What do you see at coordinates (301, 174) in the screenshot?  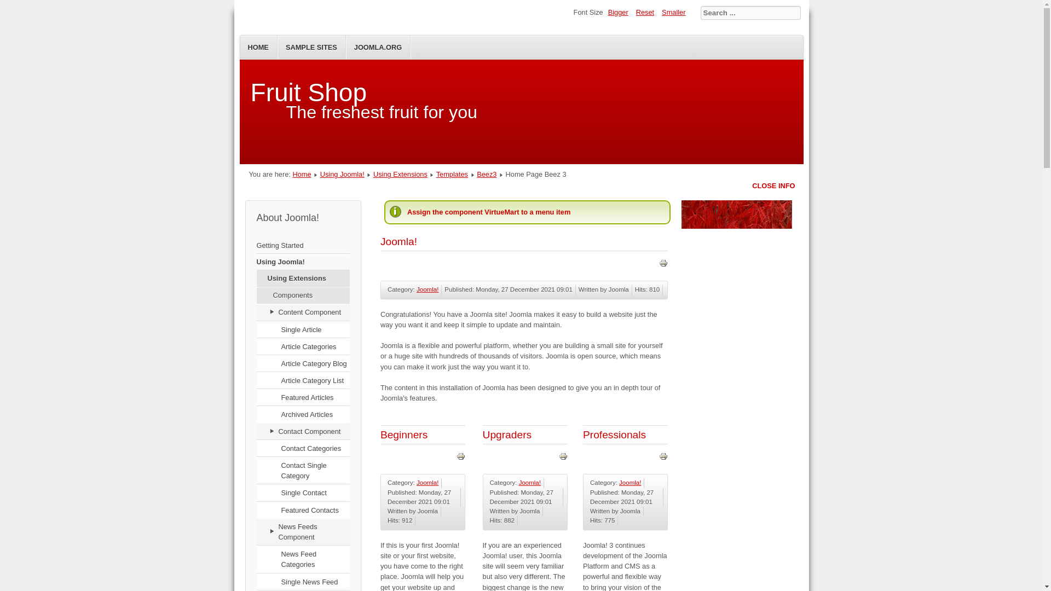 I see `Home` at bounding box center [301, 174].